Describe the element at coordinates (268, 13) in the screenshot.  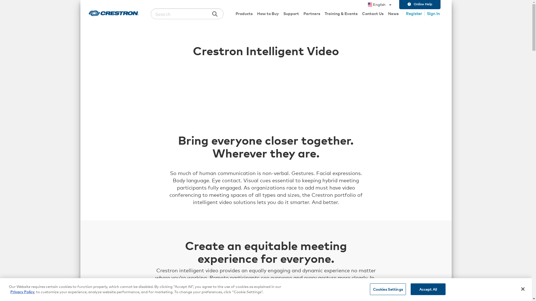
I see `How to Buy` at that location.